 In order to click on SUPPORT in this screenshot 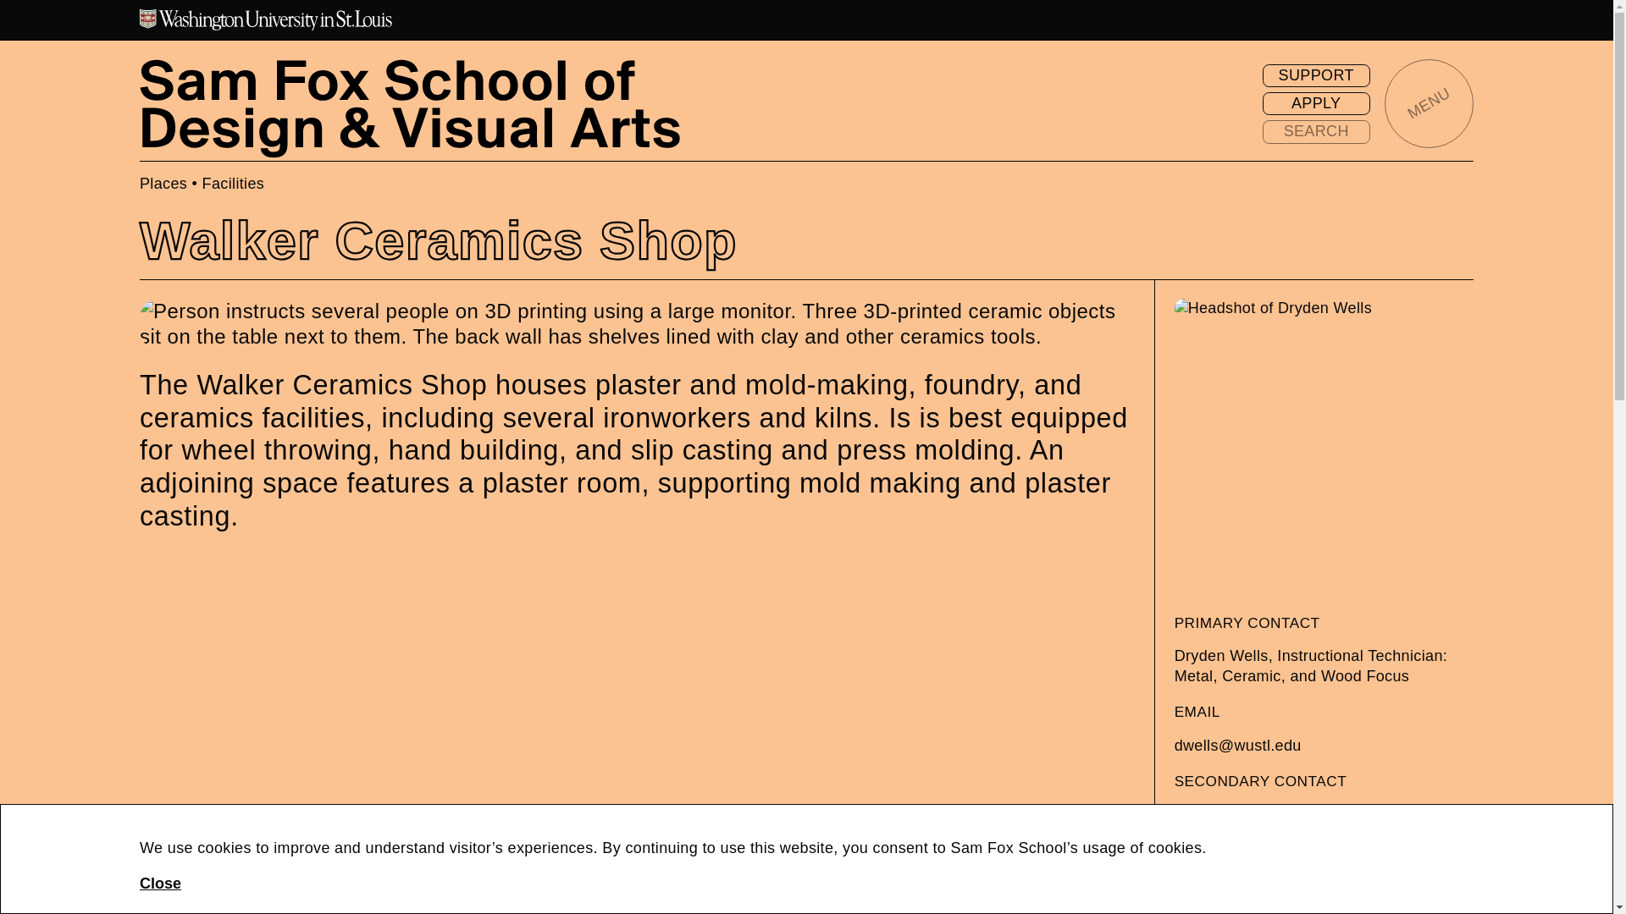, I will do `click(1316, 75)`.